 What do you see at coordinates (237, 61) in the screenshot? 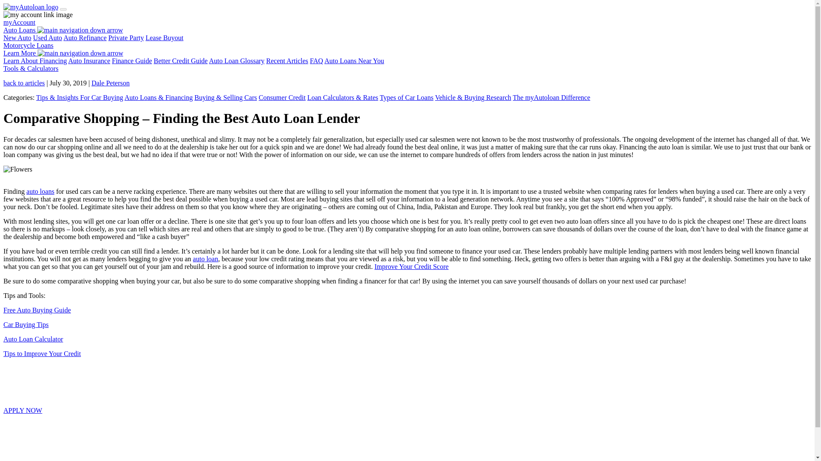
I see `Go To Auto Loan Glossary` at bounding box center [237, 61].